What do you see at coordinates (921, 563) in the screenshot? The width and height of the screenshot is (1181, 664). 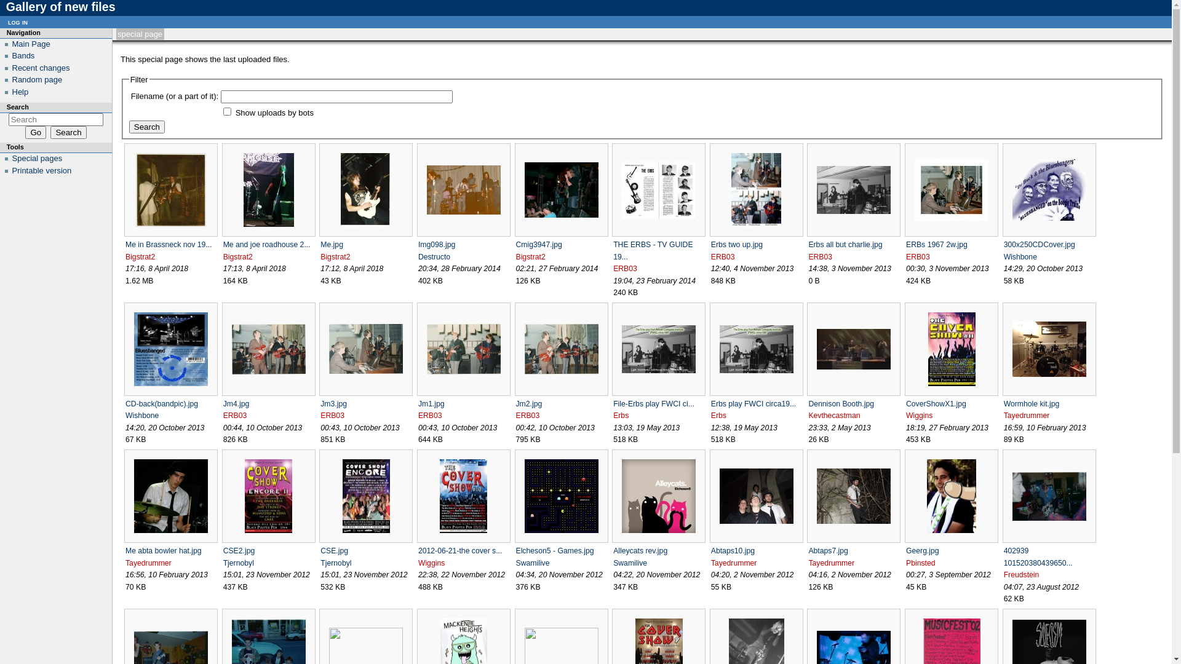 I see `Pbinsted` at bounding box center [921, 563].